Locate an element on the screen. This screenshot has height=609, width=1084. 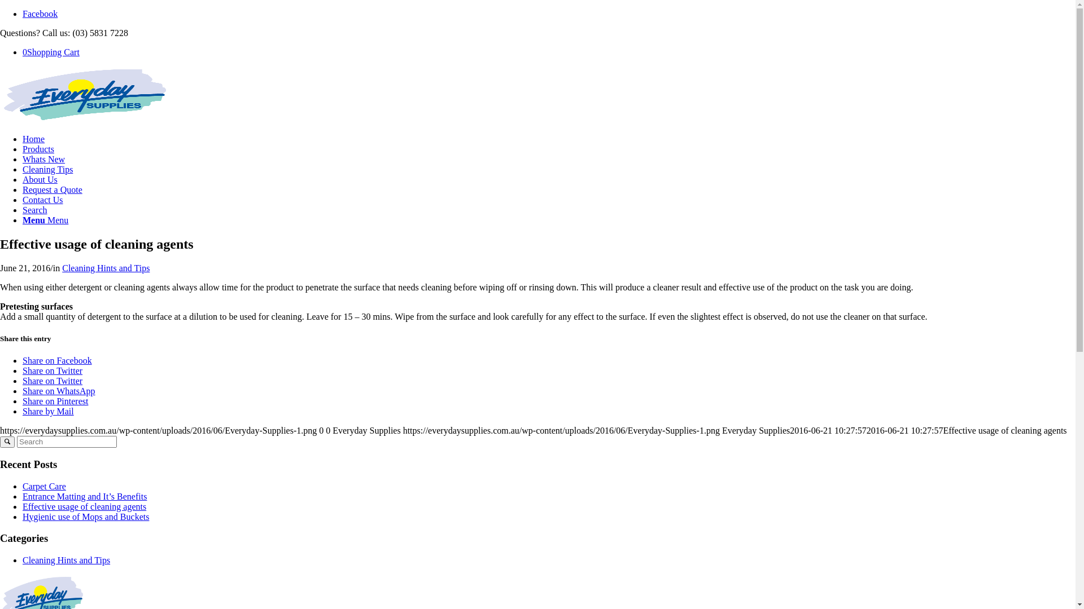
Menu Menu is located at coordinates (45, 220).